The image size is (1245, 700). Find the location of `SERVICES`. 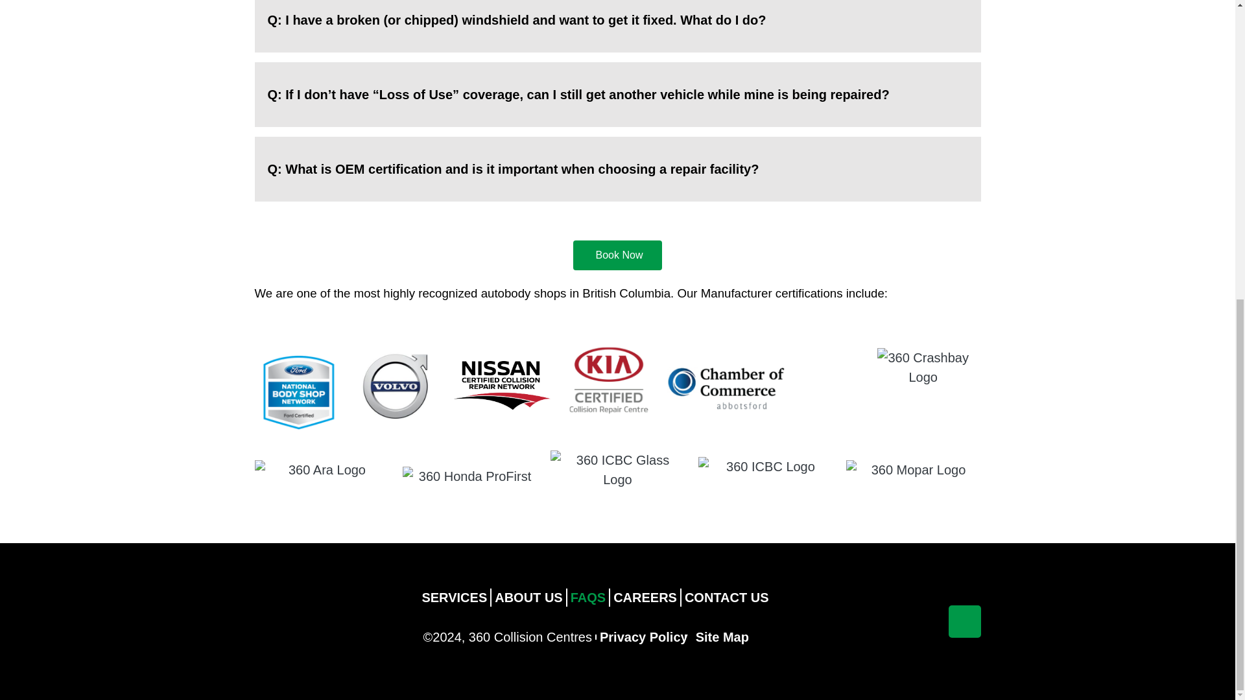

SERVICES is located at coordinates (454, 598).